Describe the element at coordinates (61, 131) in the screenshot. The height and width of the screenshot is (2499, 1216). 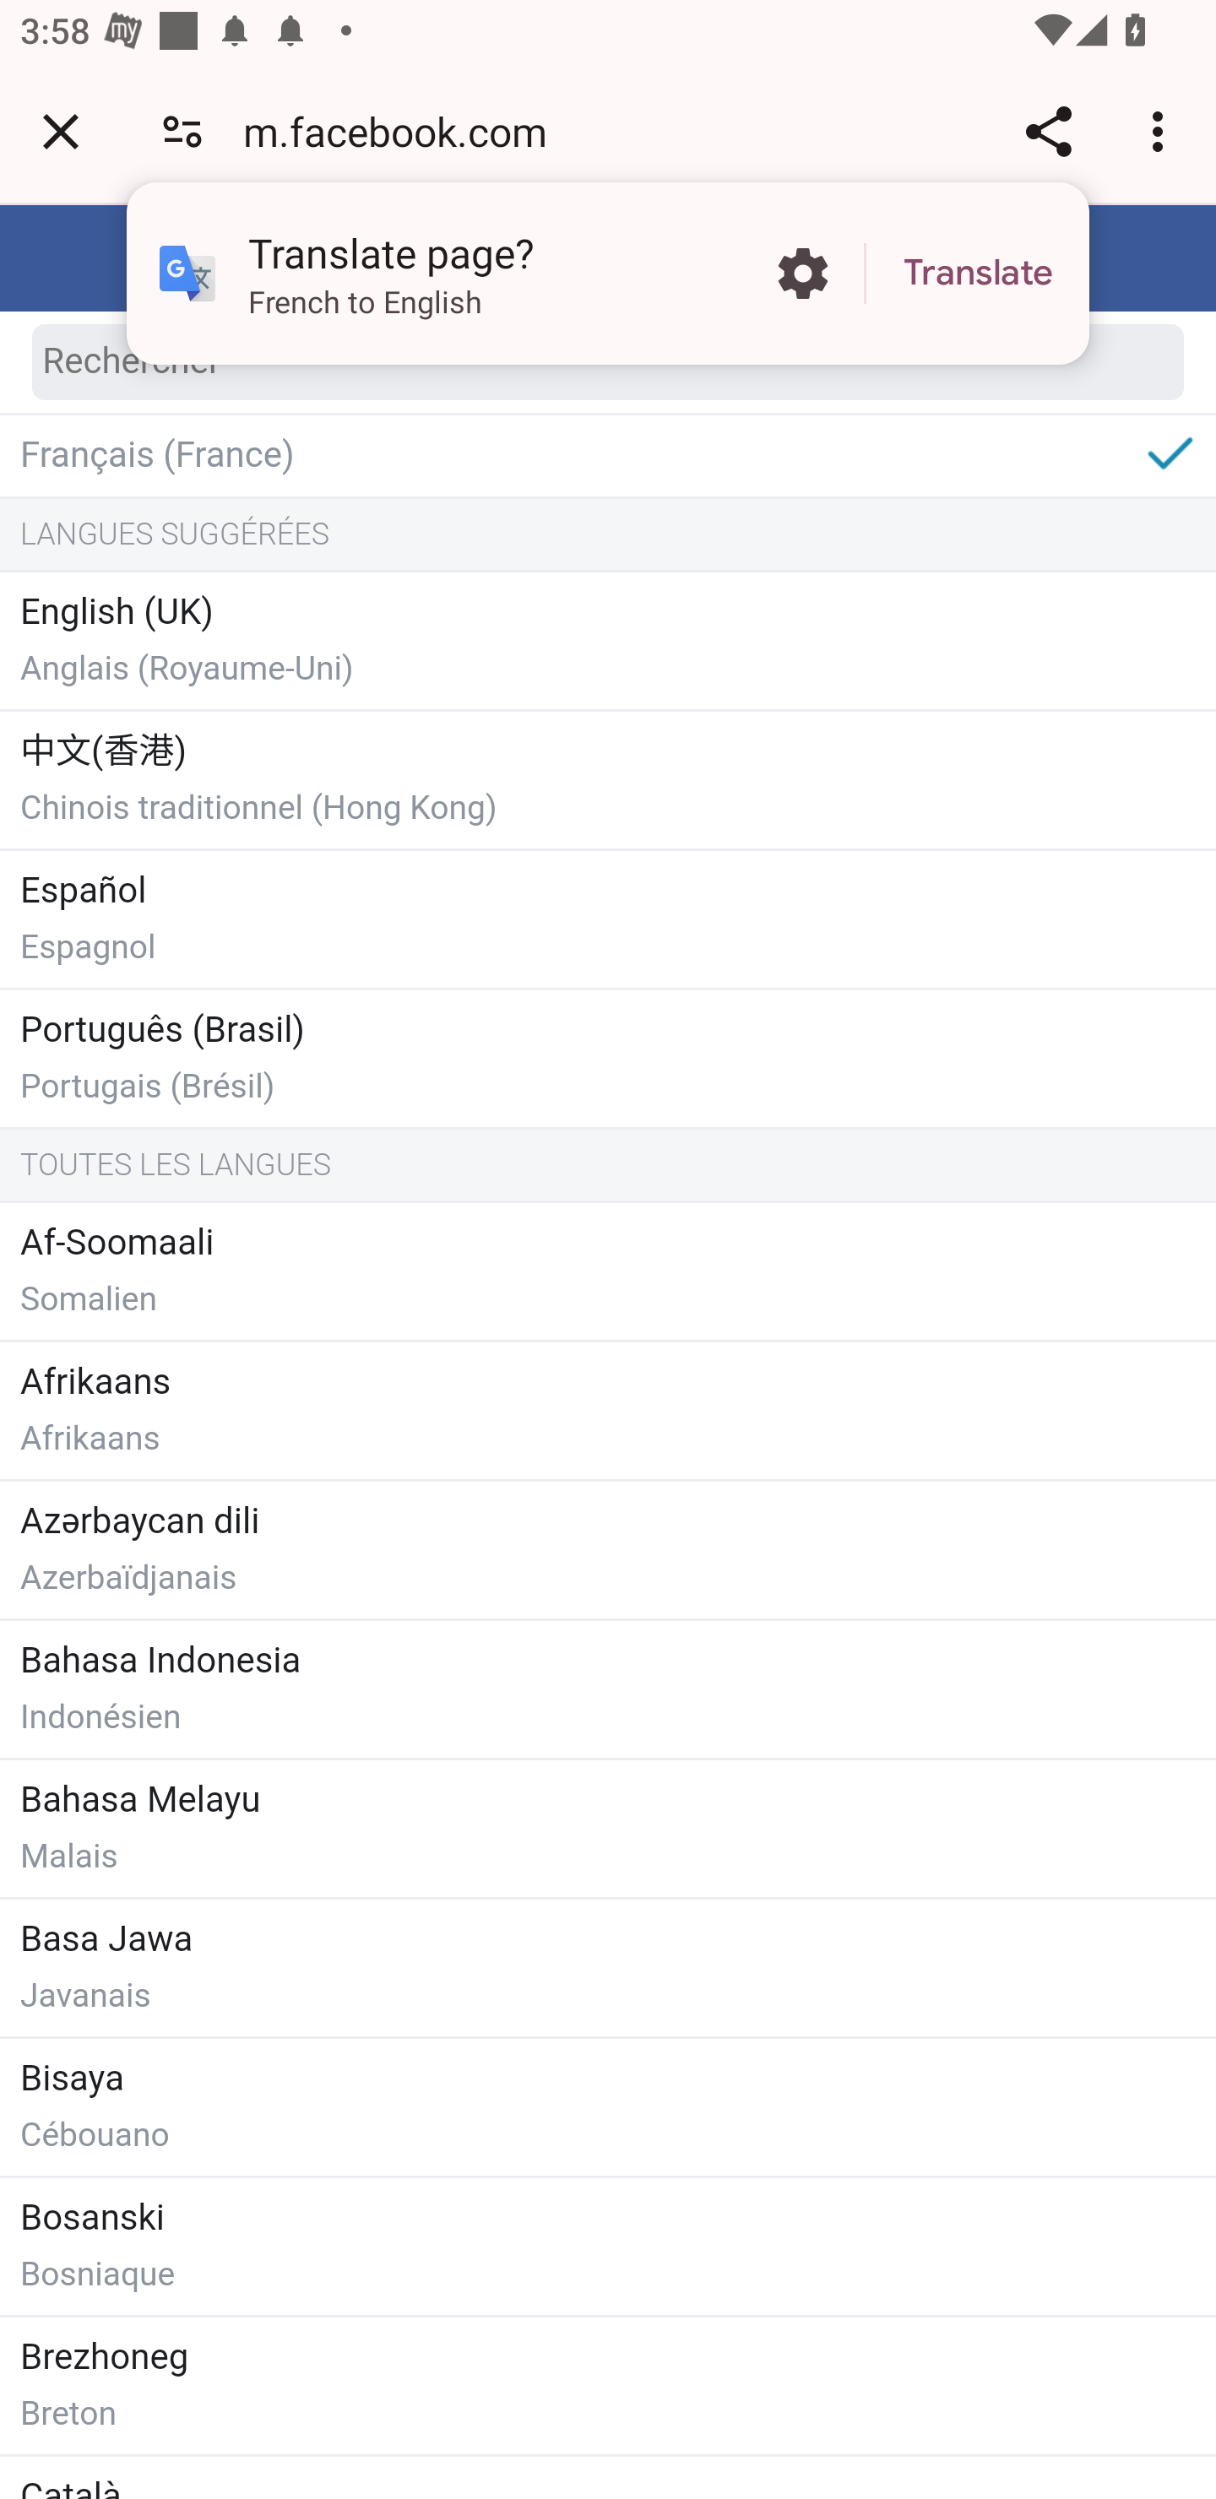
I see `Close tab` at that location.